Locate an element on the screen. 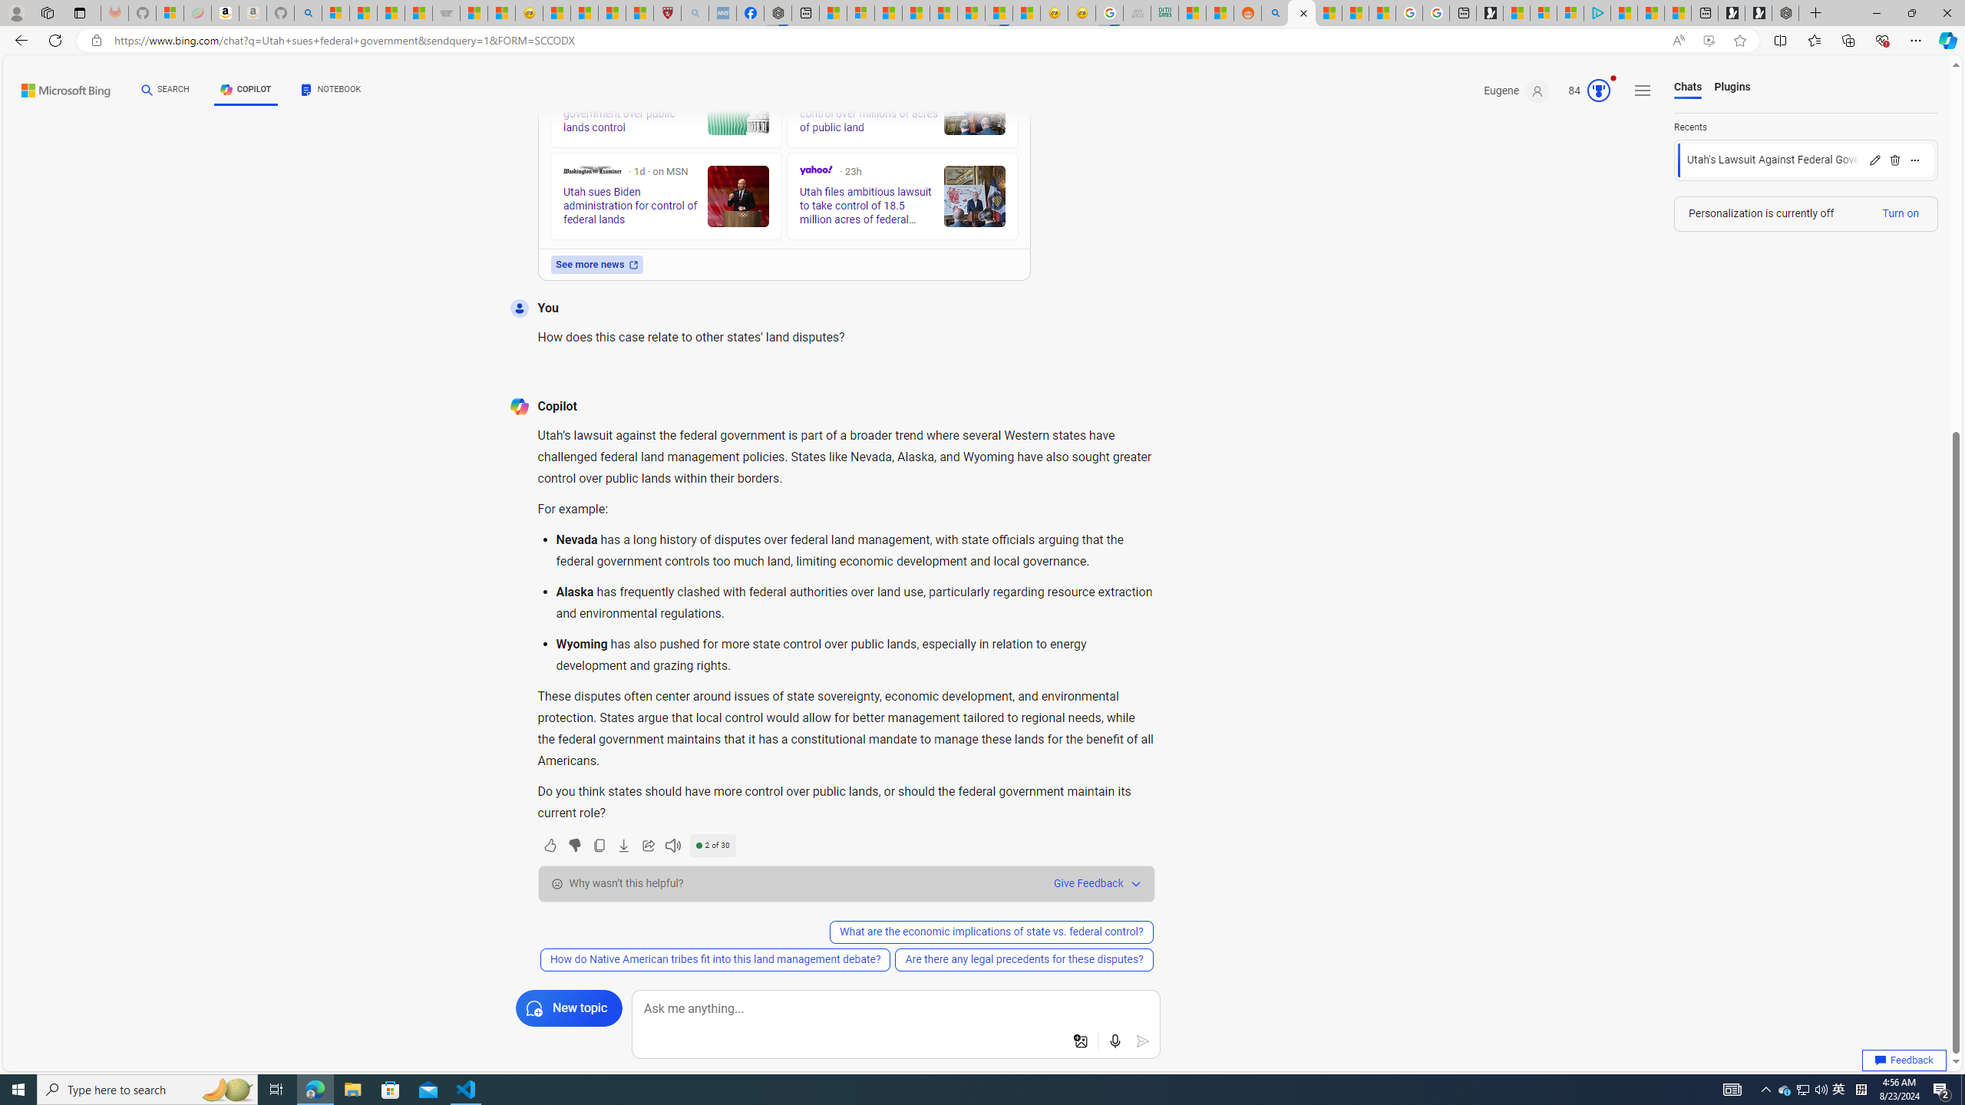 The height and width of the screenshot is (1105, 1965). Animation is located at coordinates (1613, 78).